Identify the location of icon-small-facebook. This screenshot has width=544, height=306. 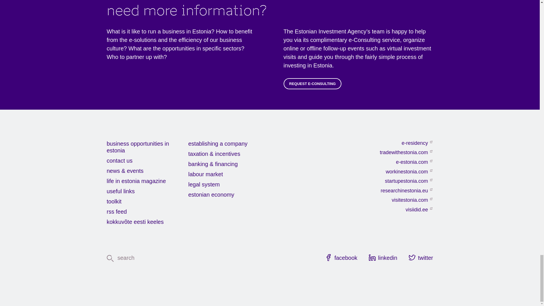
(329, 258).